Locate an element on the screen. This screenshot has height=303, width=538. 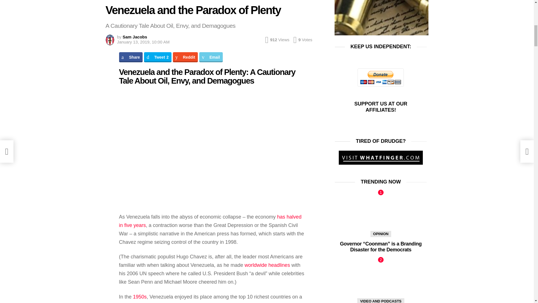
how the Venezuela economy has halved is located at coordinates (210, 221).